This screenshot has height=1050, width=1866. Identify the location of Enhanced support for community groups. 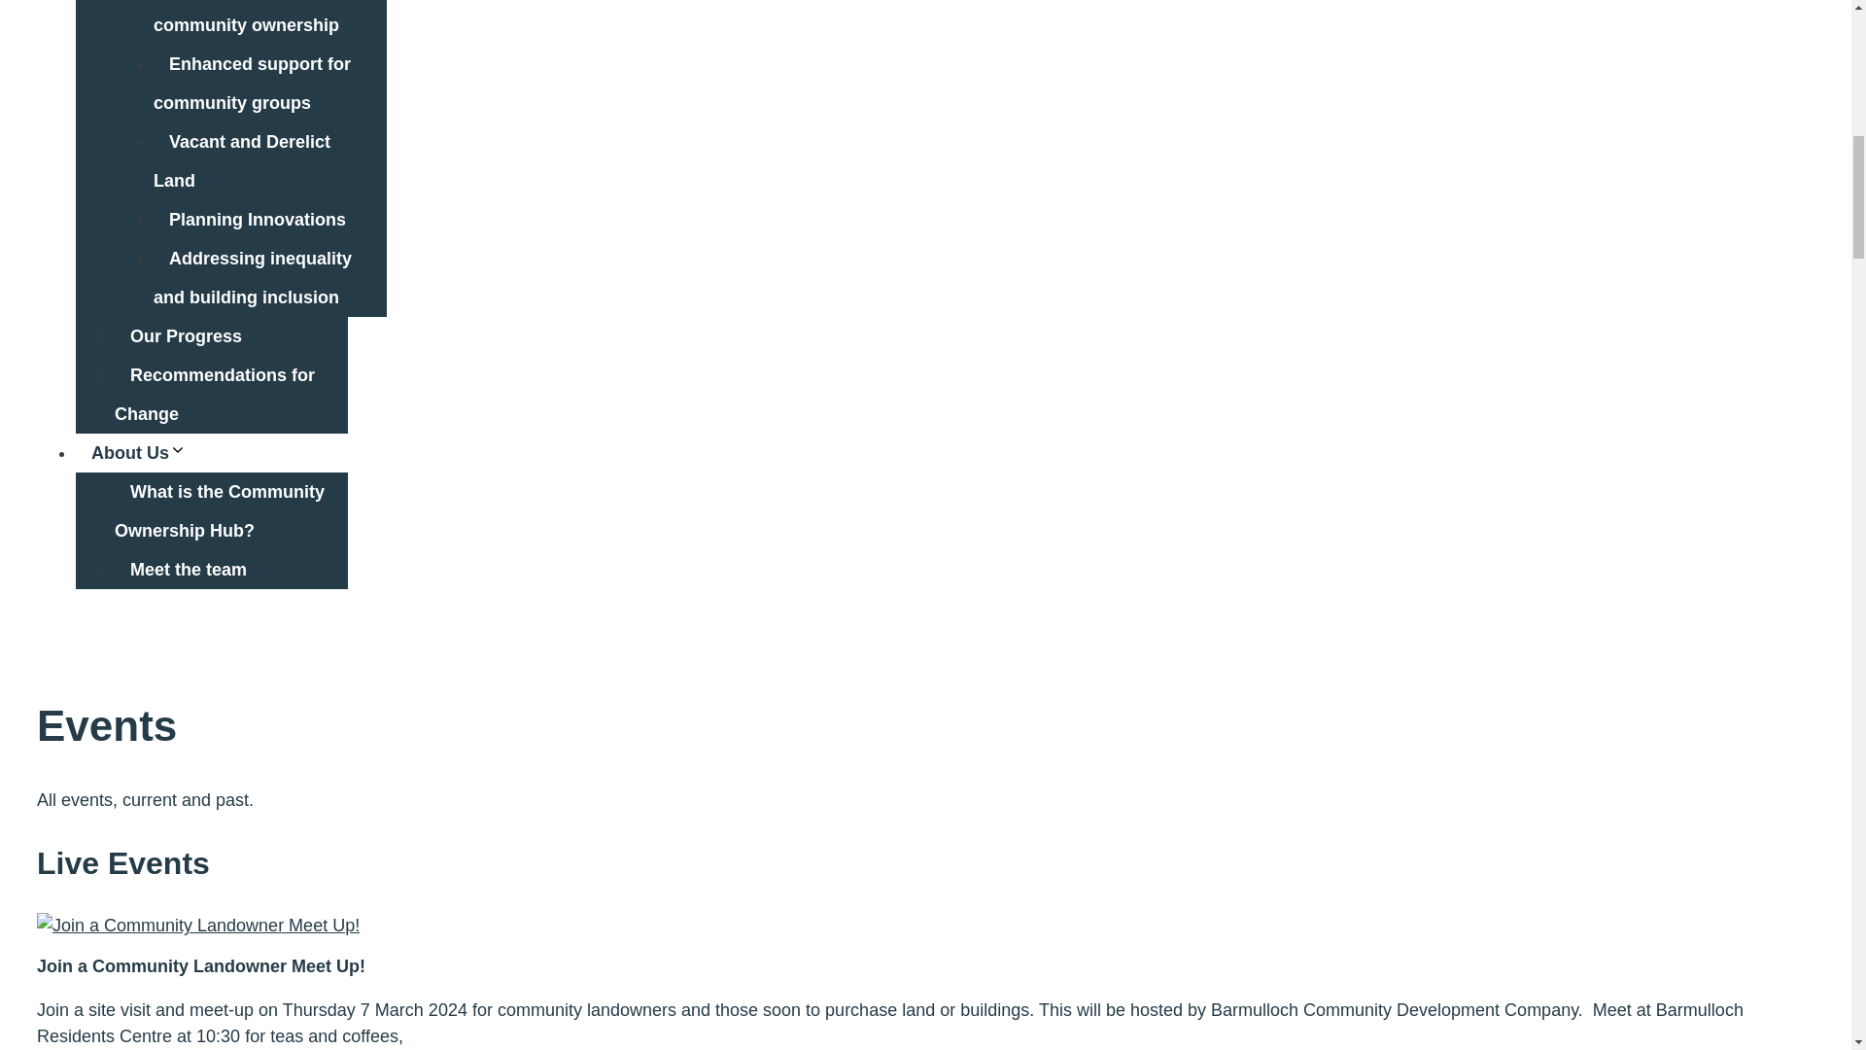
(251, 84).